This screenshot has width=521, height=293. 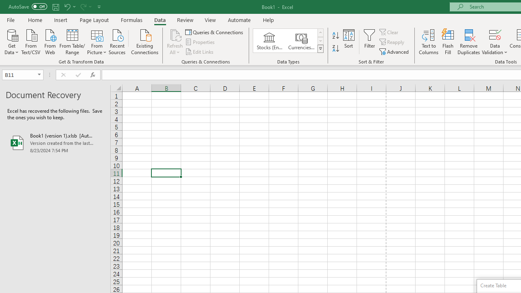 I want to click on Existing Connections, so click(x=145, y=41).